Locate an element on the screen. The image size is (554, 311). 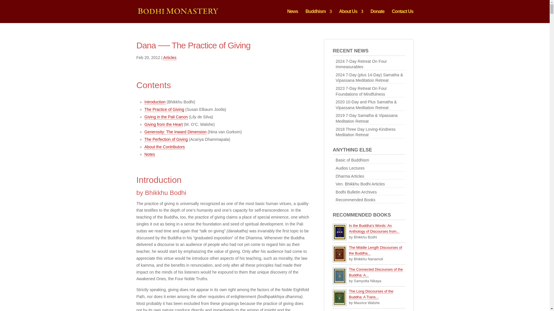
Audios Lectures is located at coordinates (370, 168).